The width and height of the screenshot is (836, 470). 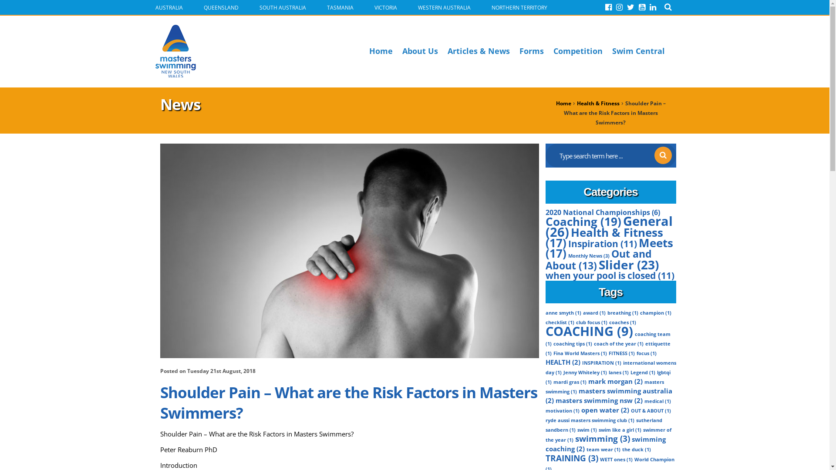 I want to click on About Us, so click(x=420, y=51).